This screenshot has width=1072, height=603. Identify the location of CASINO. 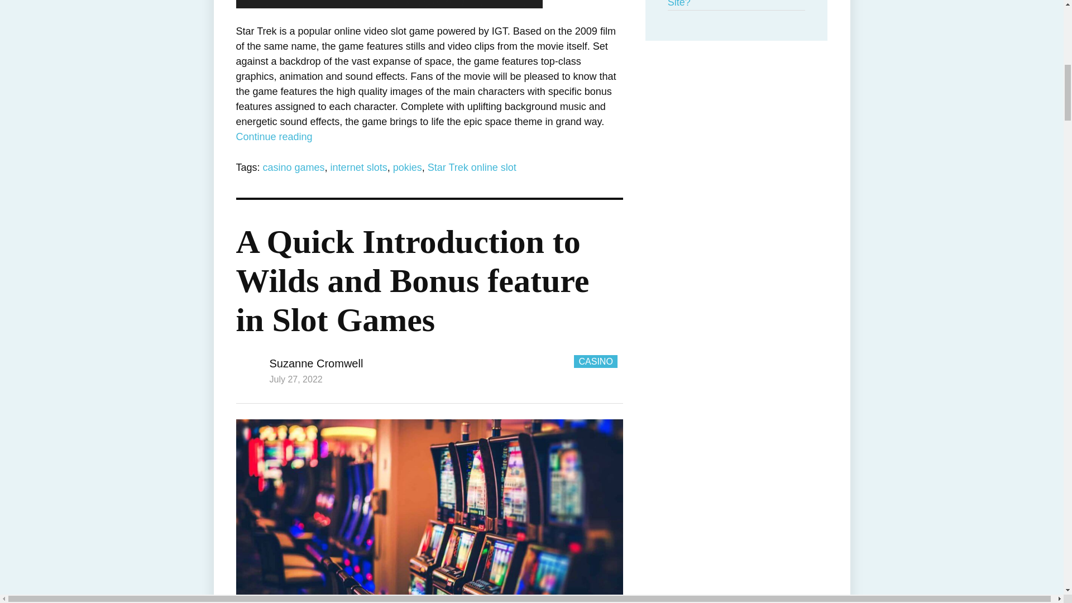
(595, 361).